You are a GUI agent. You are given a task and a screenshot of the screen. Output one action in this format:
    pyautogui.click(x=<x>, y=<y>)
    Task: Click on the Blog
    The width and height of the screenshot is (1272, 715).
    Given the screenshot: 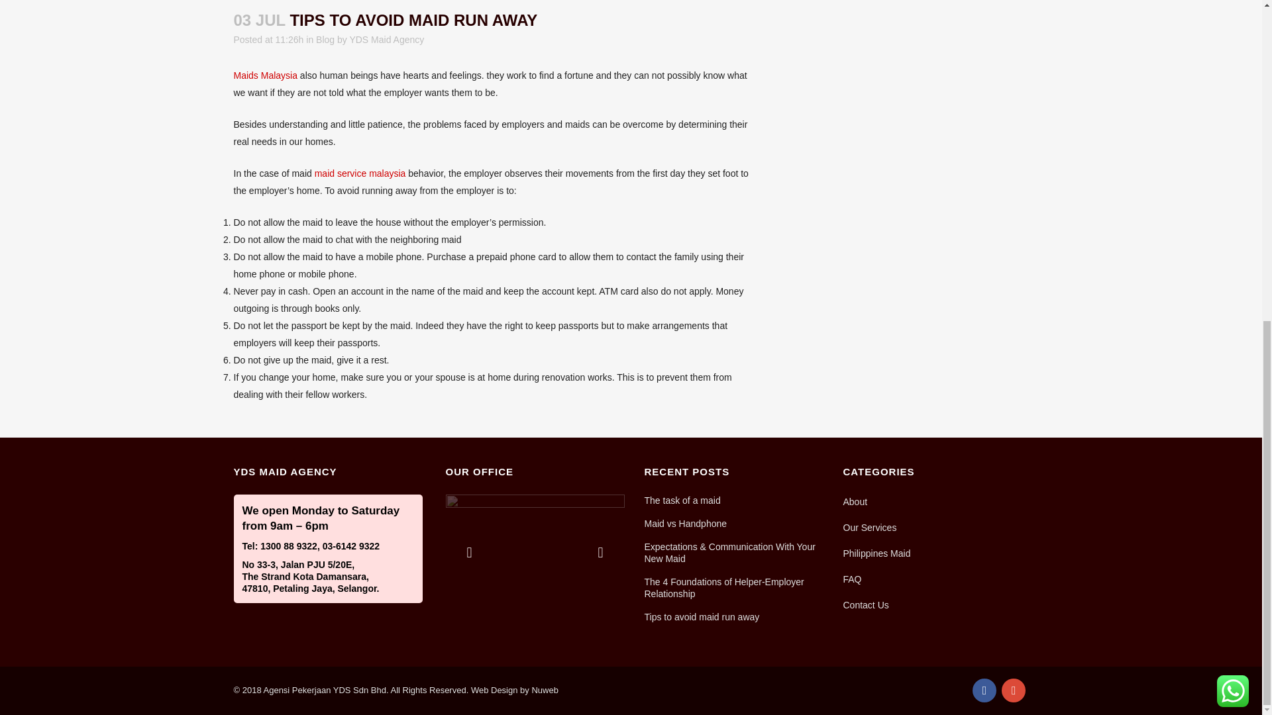 What is the action you would take?
    pyautogui.click(x=325, y=40)
    